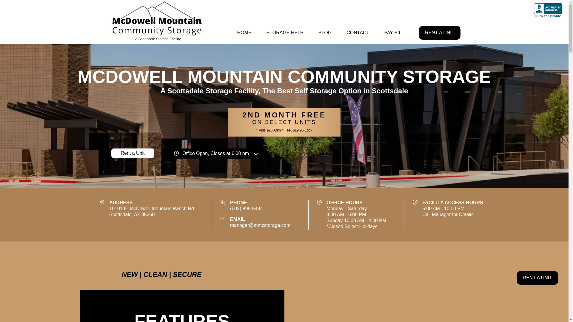 Image resolution: width=573 pixels, height=322 pixels. What do you see at coordinates (244, 33) in the screenshot?
I see `- A Scottsdale Storage Facility` at bounding box center [244, 33].